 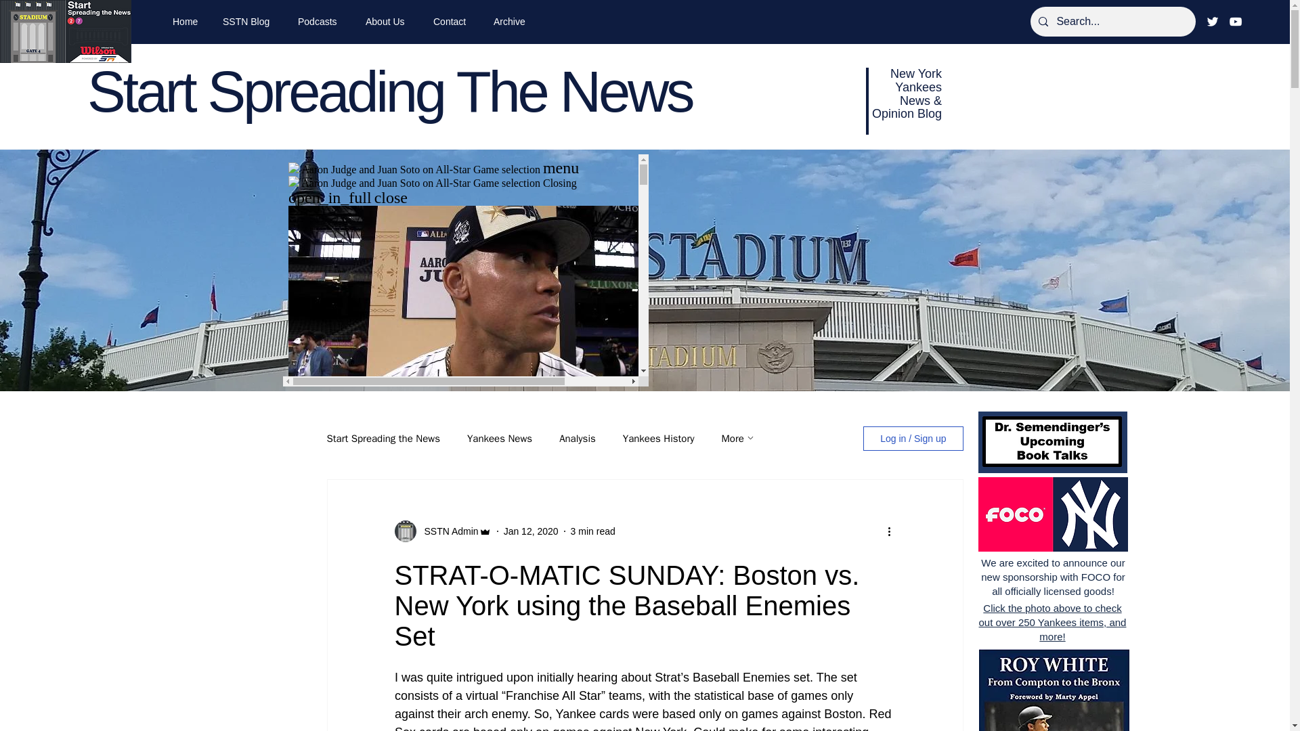 I want to click on About Us, so click(x=389, y=22).